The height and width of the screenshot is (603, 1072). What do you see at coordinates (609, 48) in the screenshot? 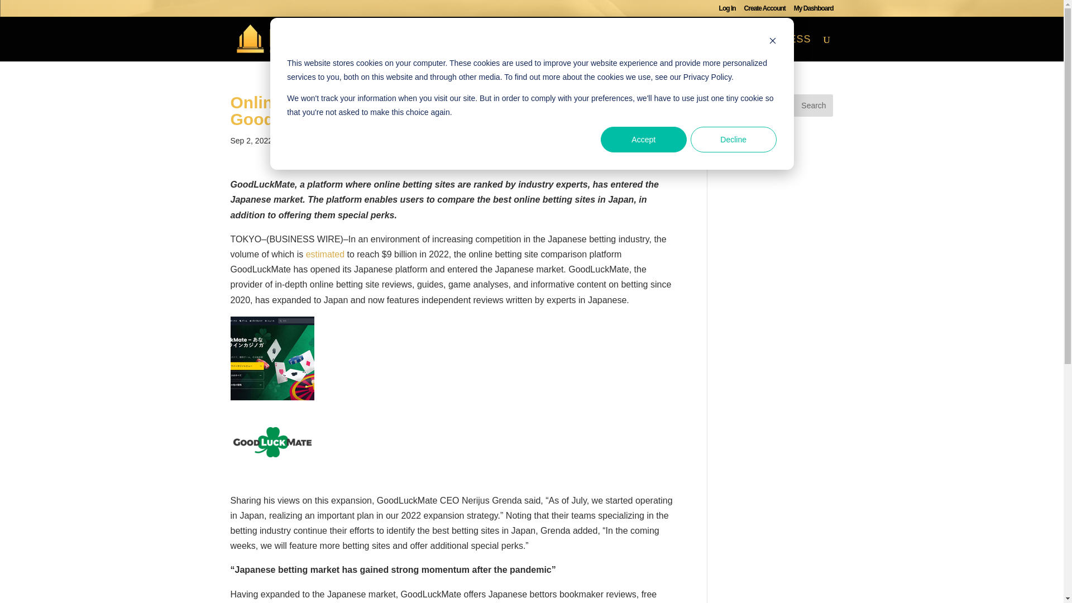
I see `AWARDS` at bounding box center [609, 48].